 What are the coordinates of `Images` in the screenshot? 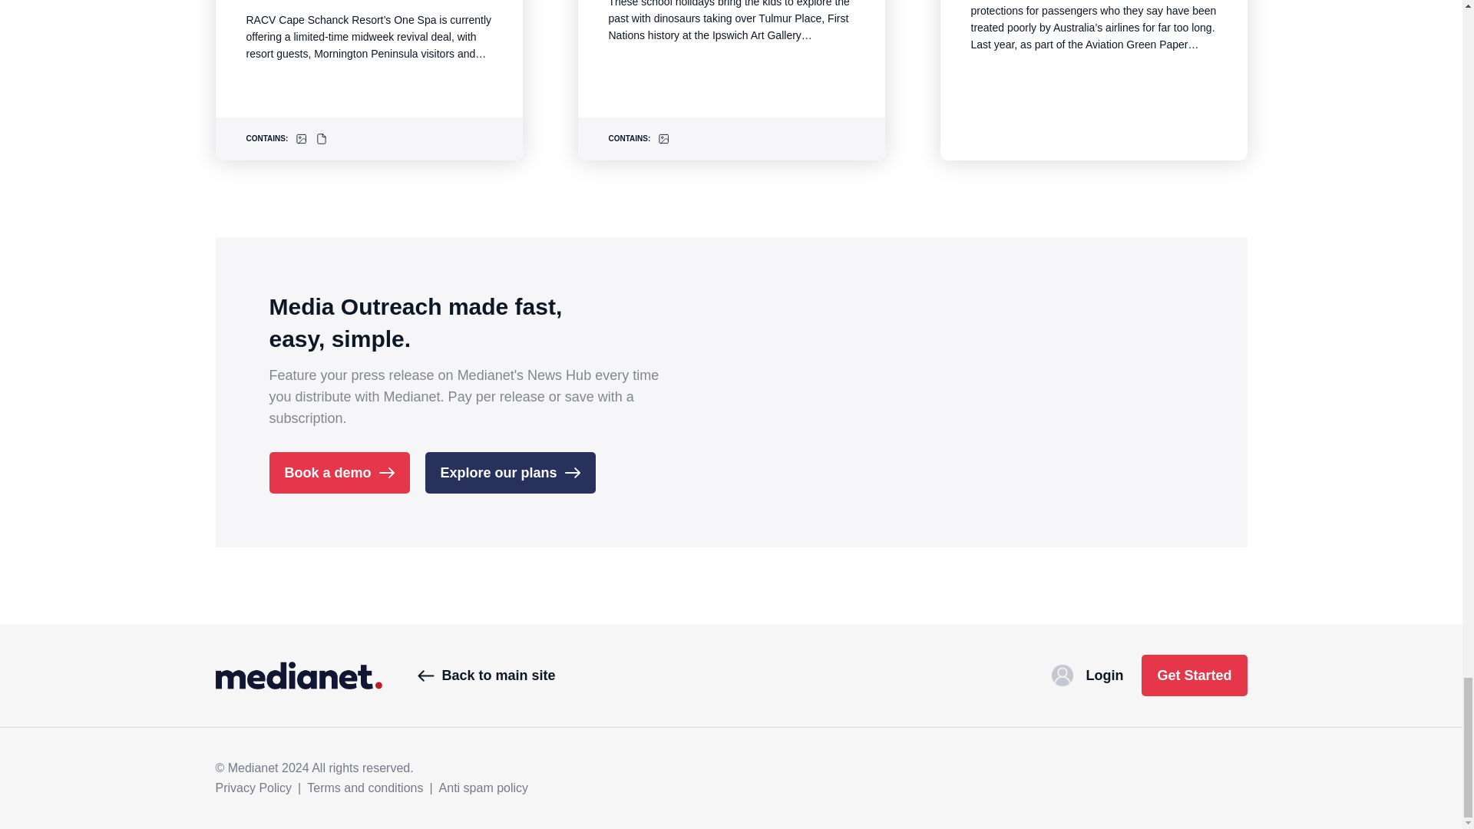 It's located at (302, 138).